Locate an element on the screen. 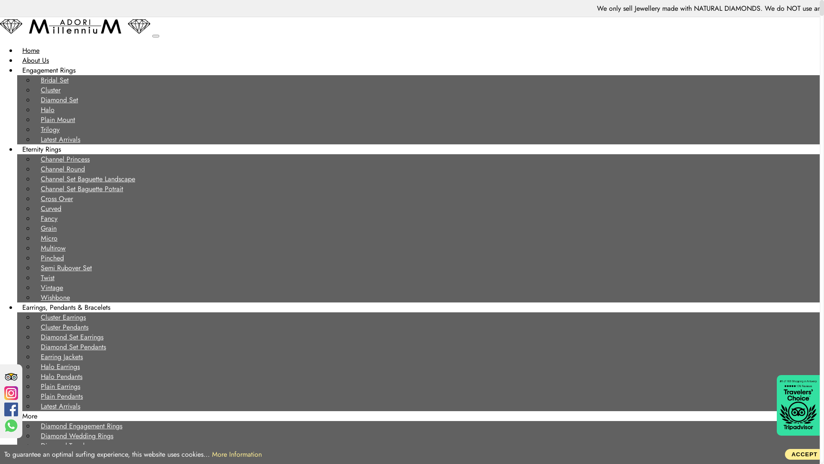 The width and height of the screenshot is (824, 464). Plain Earrings is located at coordinates (61, 387).